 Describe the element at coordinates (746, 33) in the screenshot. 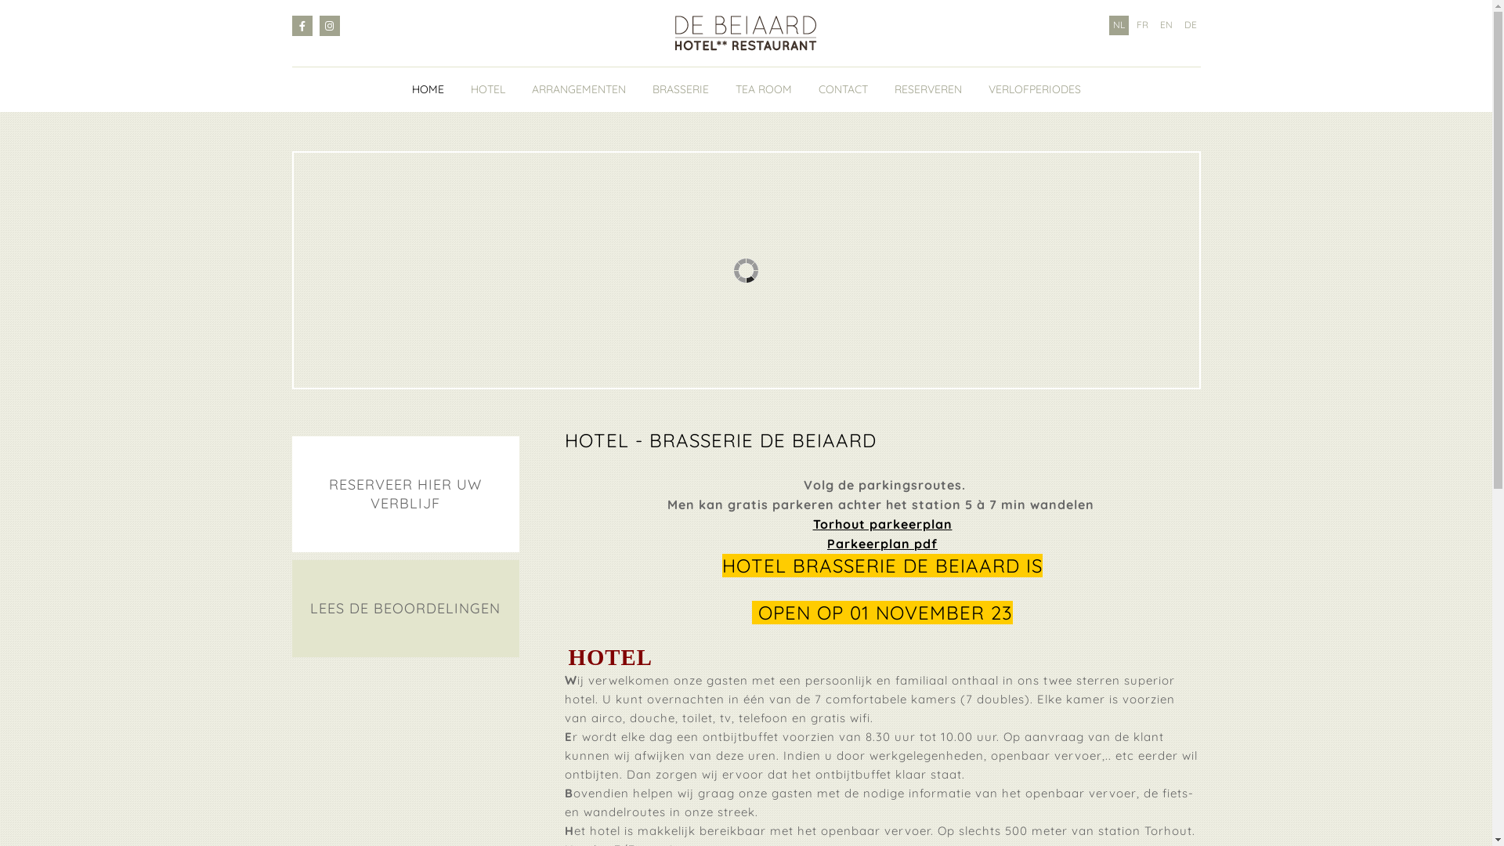

I see `De Beiaard` at that location.